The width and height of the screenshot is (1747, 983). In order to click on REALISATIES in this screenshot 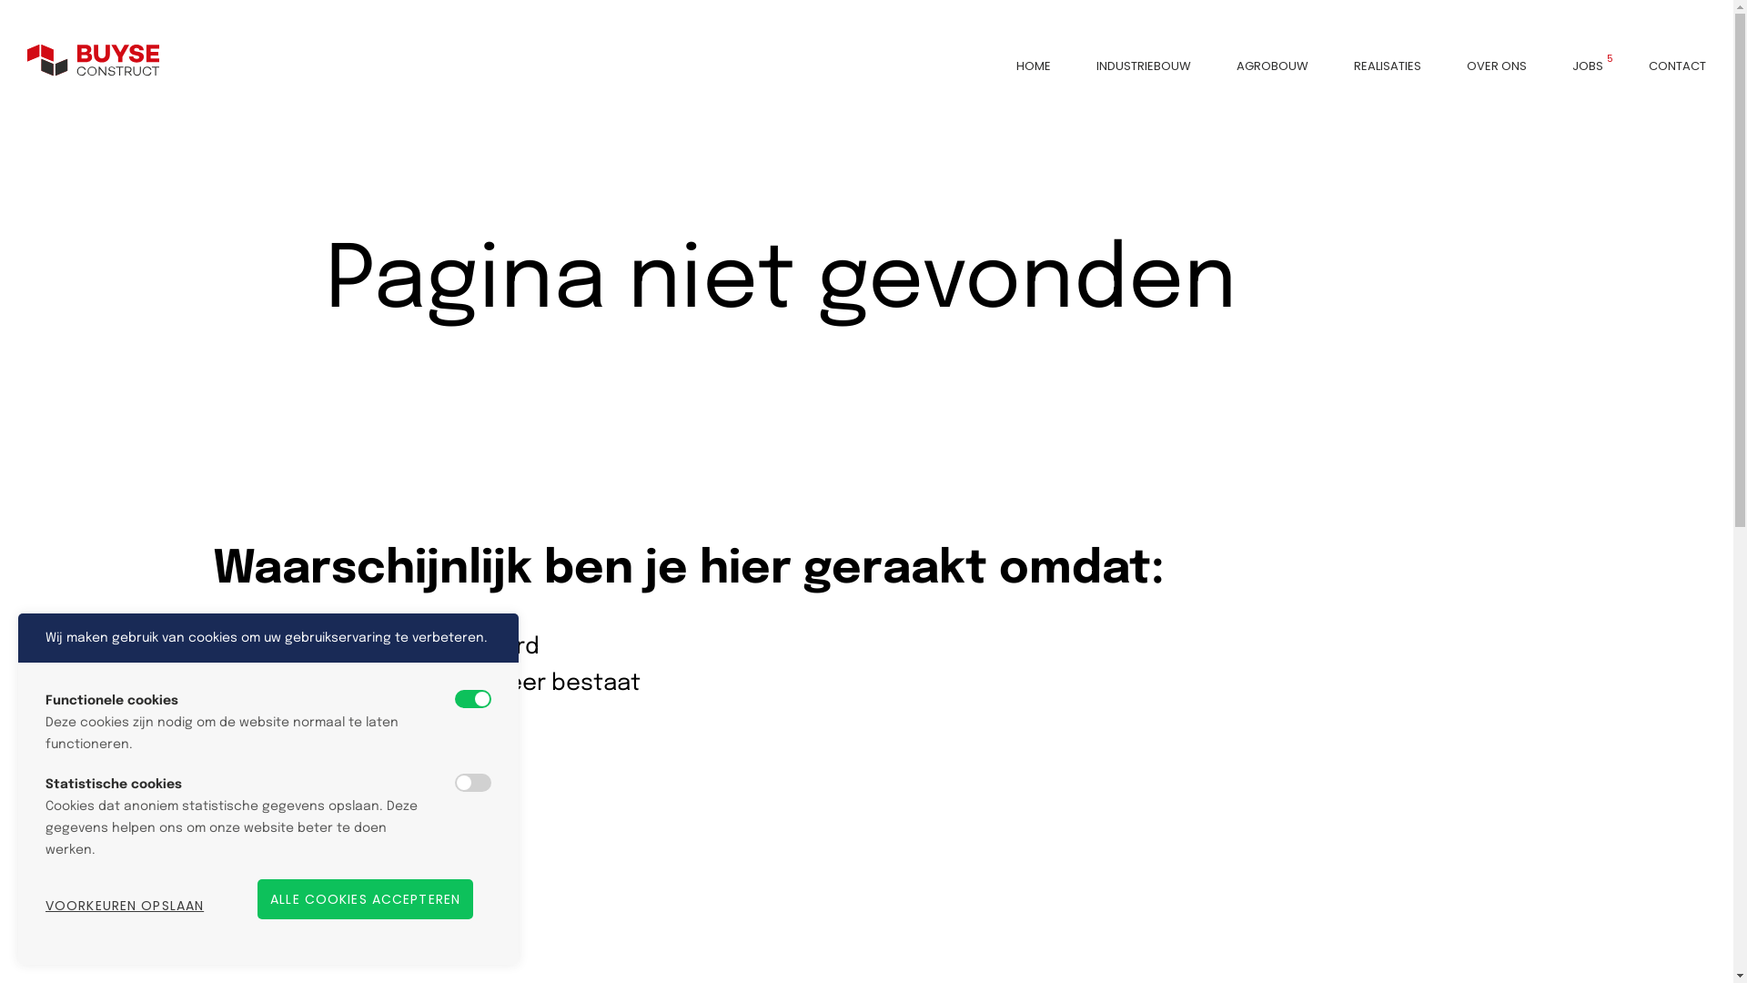, I will do `click(1388, 66)`.